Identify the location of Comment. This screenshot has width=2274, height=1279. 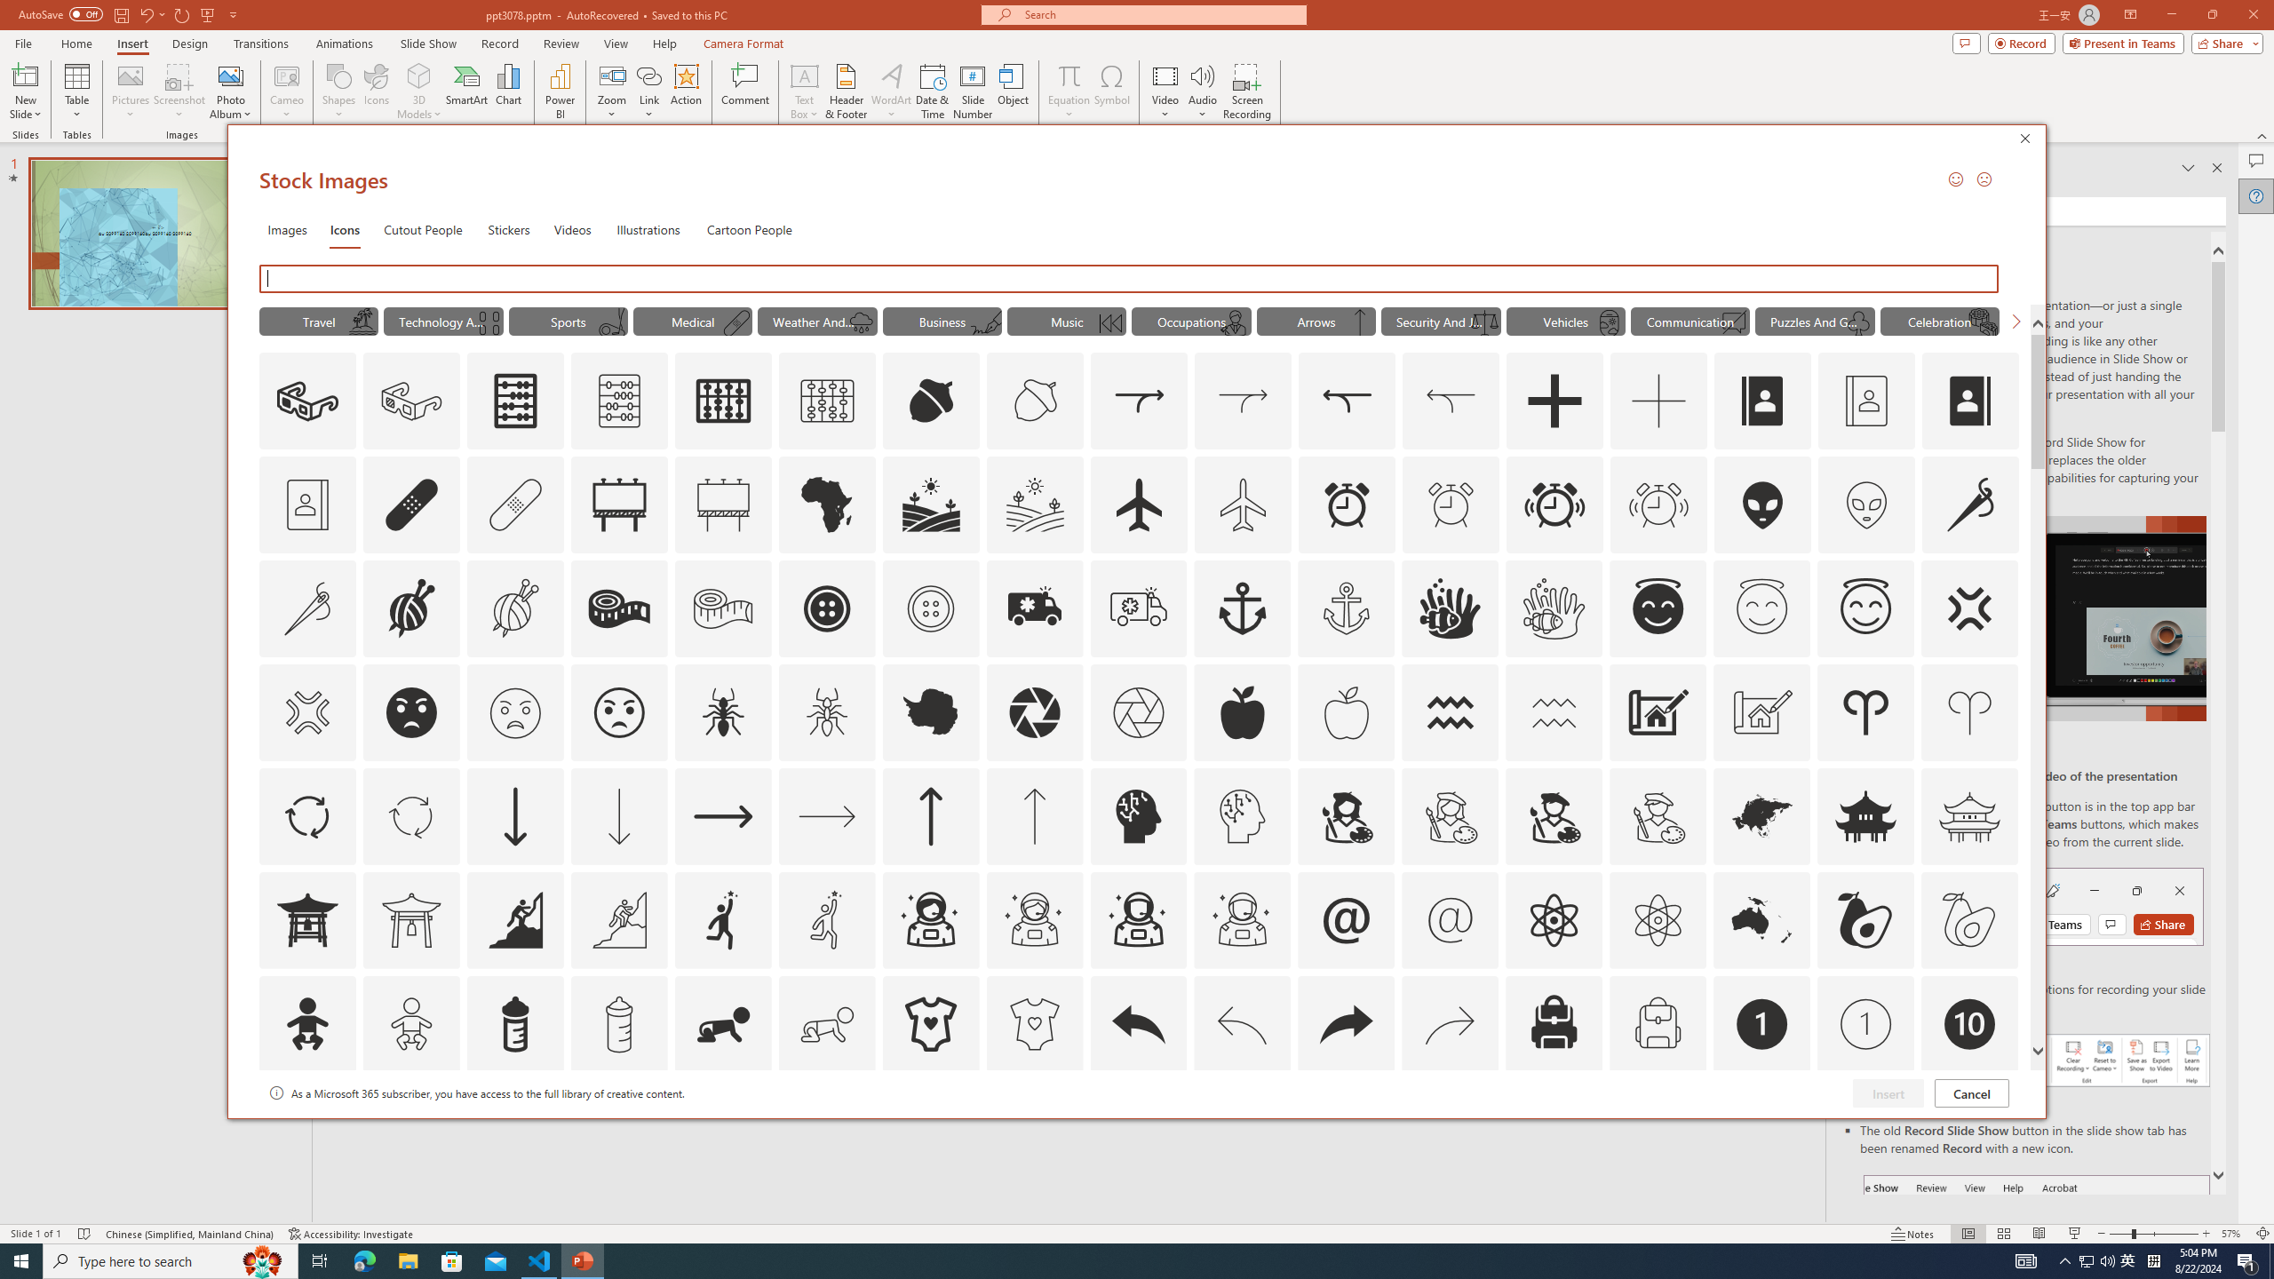
(744, 91).